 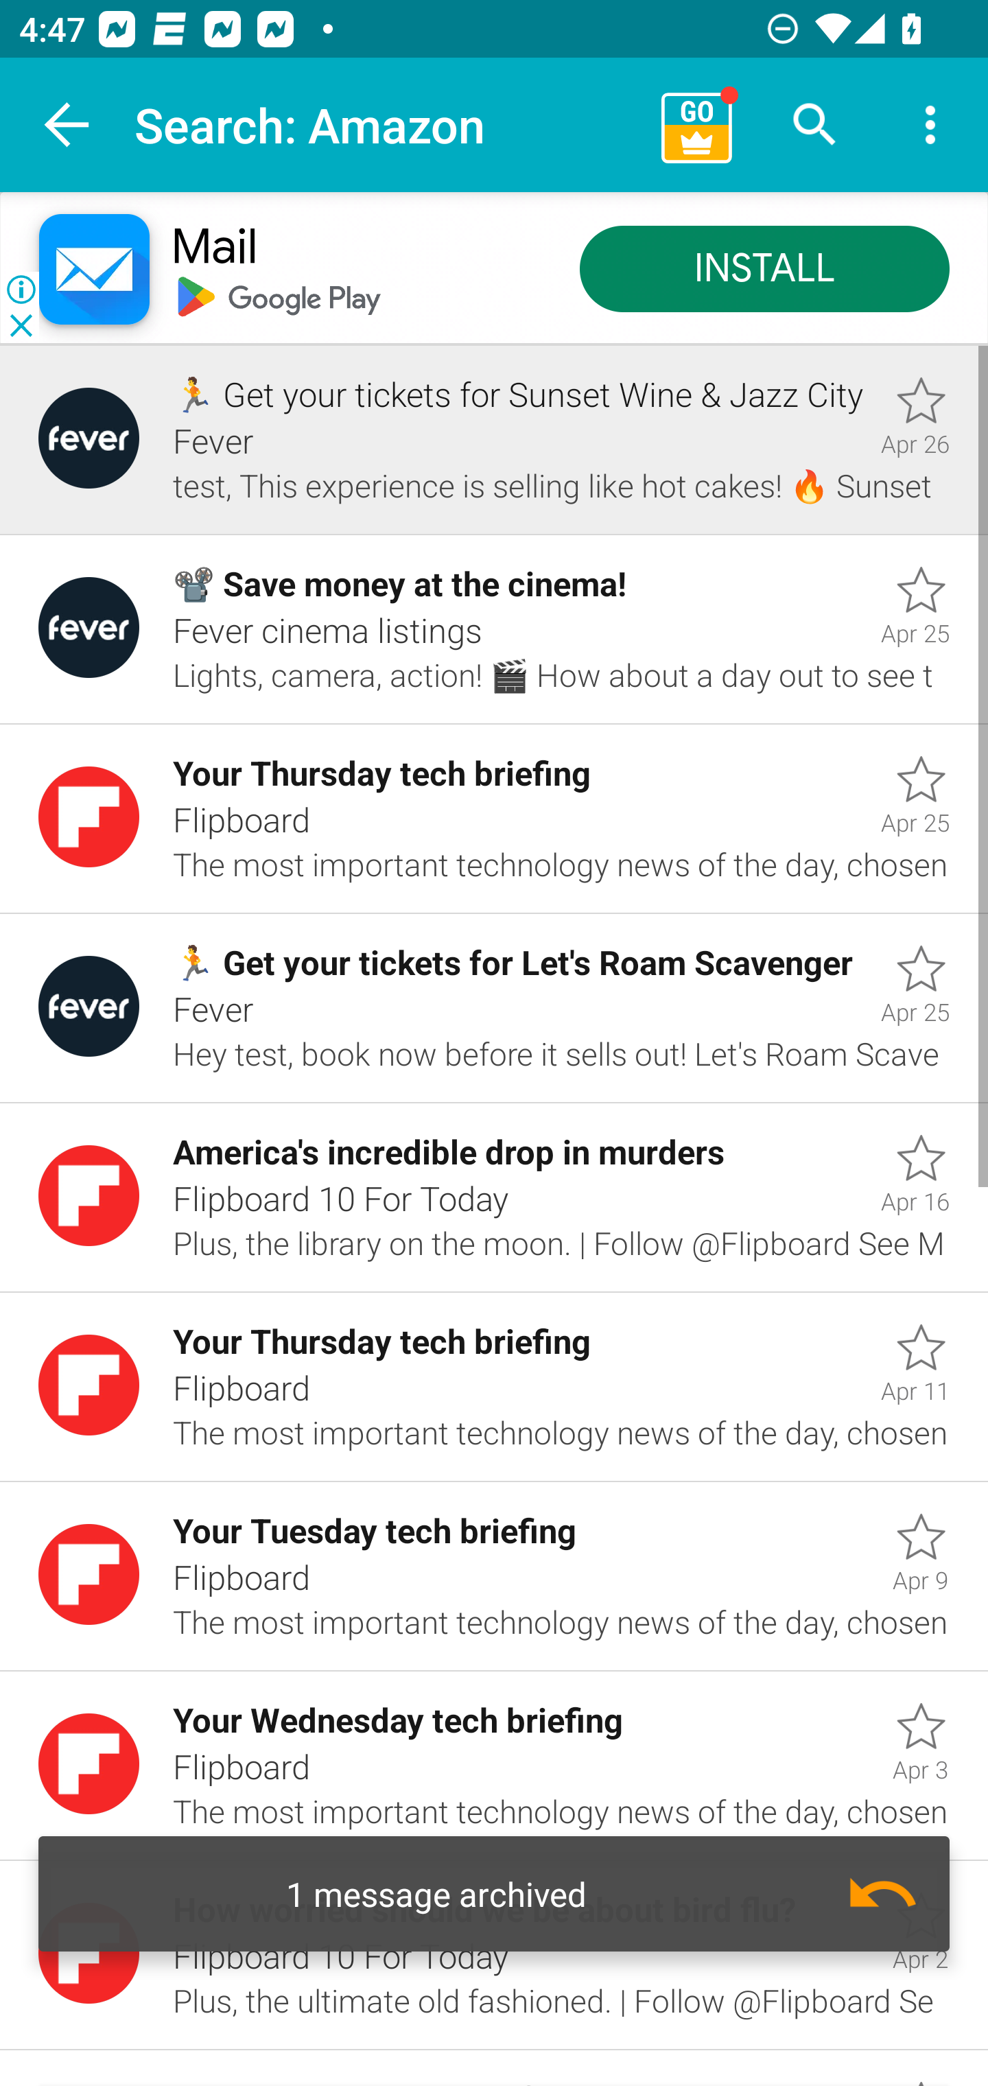 What do you see at coordinates (494, 1894) in the screenshot?
I see `Undo 1 message archived` at bounding box center [494, 1894].